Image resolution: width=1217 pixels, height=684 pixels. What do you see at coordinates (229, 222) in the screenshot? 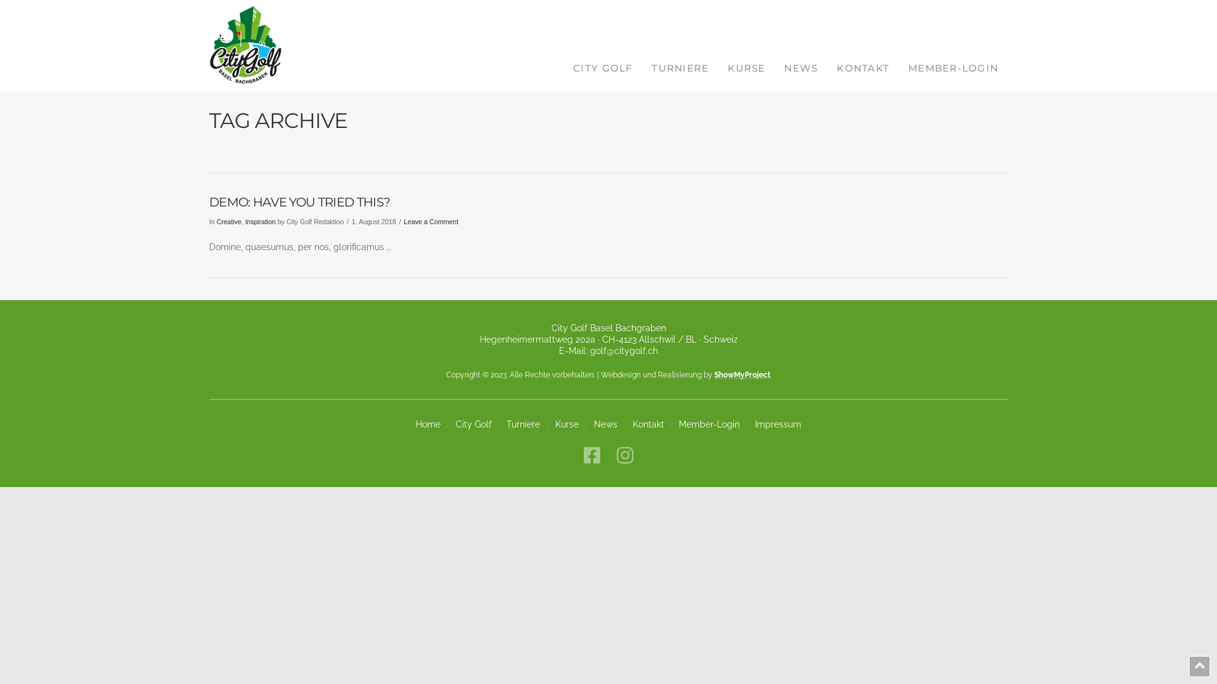
I see `Creative` at bounding box center [229, 222].